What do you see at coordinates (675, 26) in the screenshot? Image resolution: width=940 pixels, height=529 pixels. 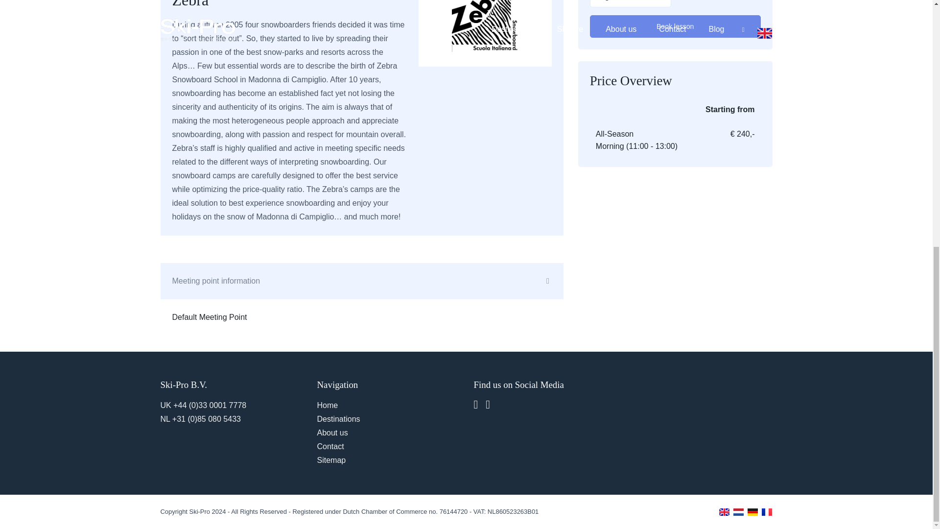 I see `Book lesson` at bounding box center [675, 26].